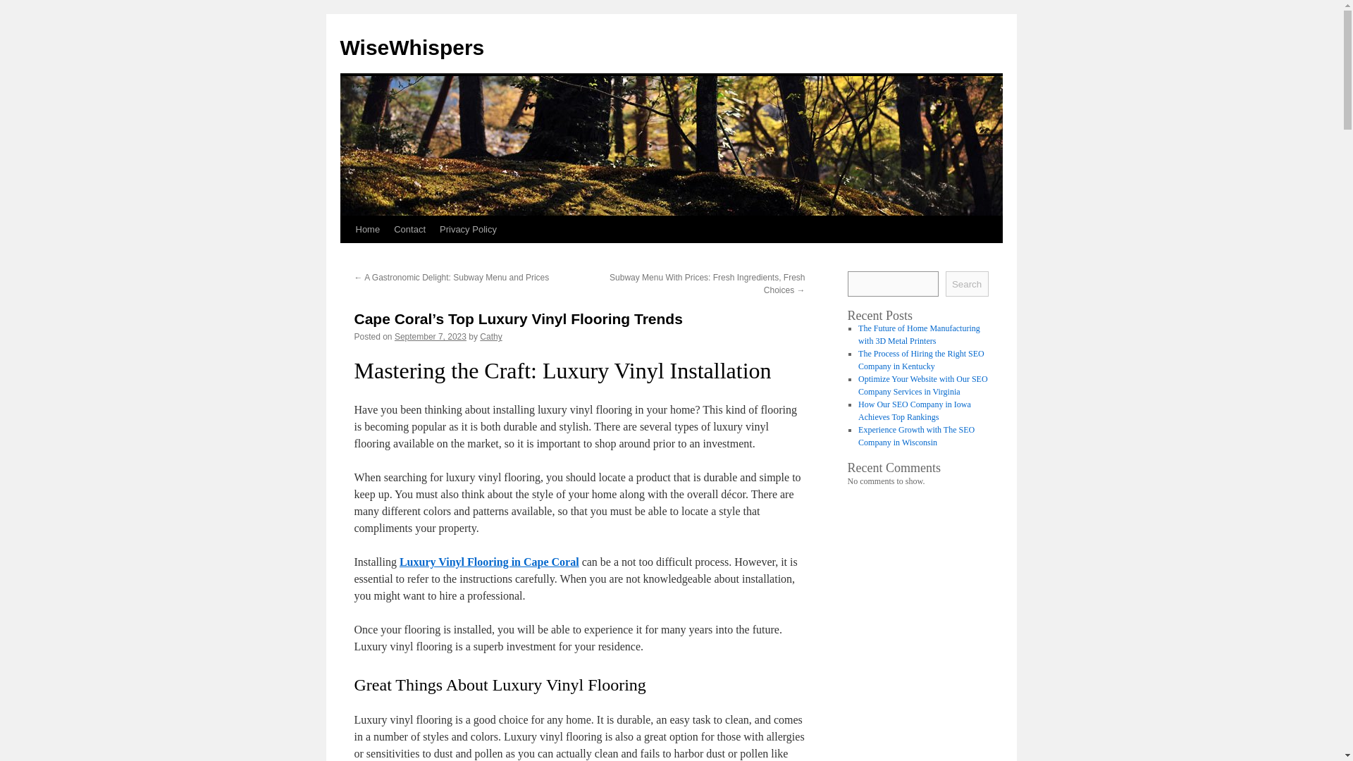 The height and width of the screenshot is (761, 1353). I want to click on 6:34 pm, so click(431, 336).